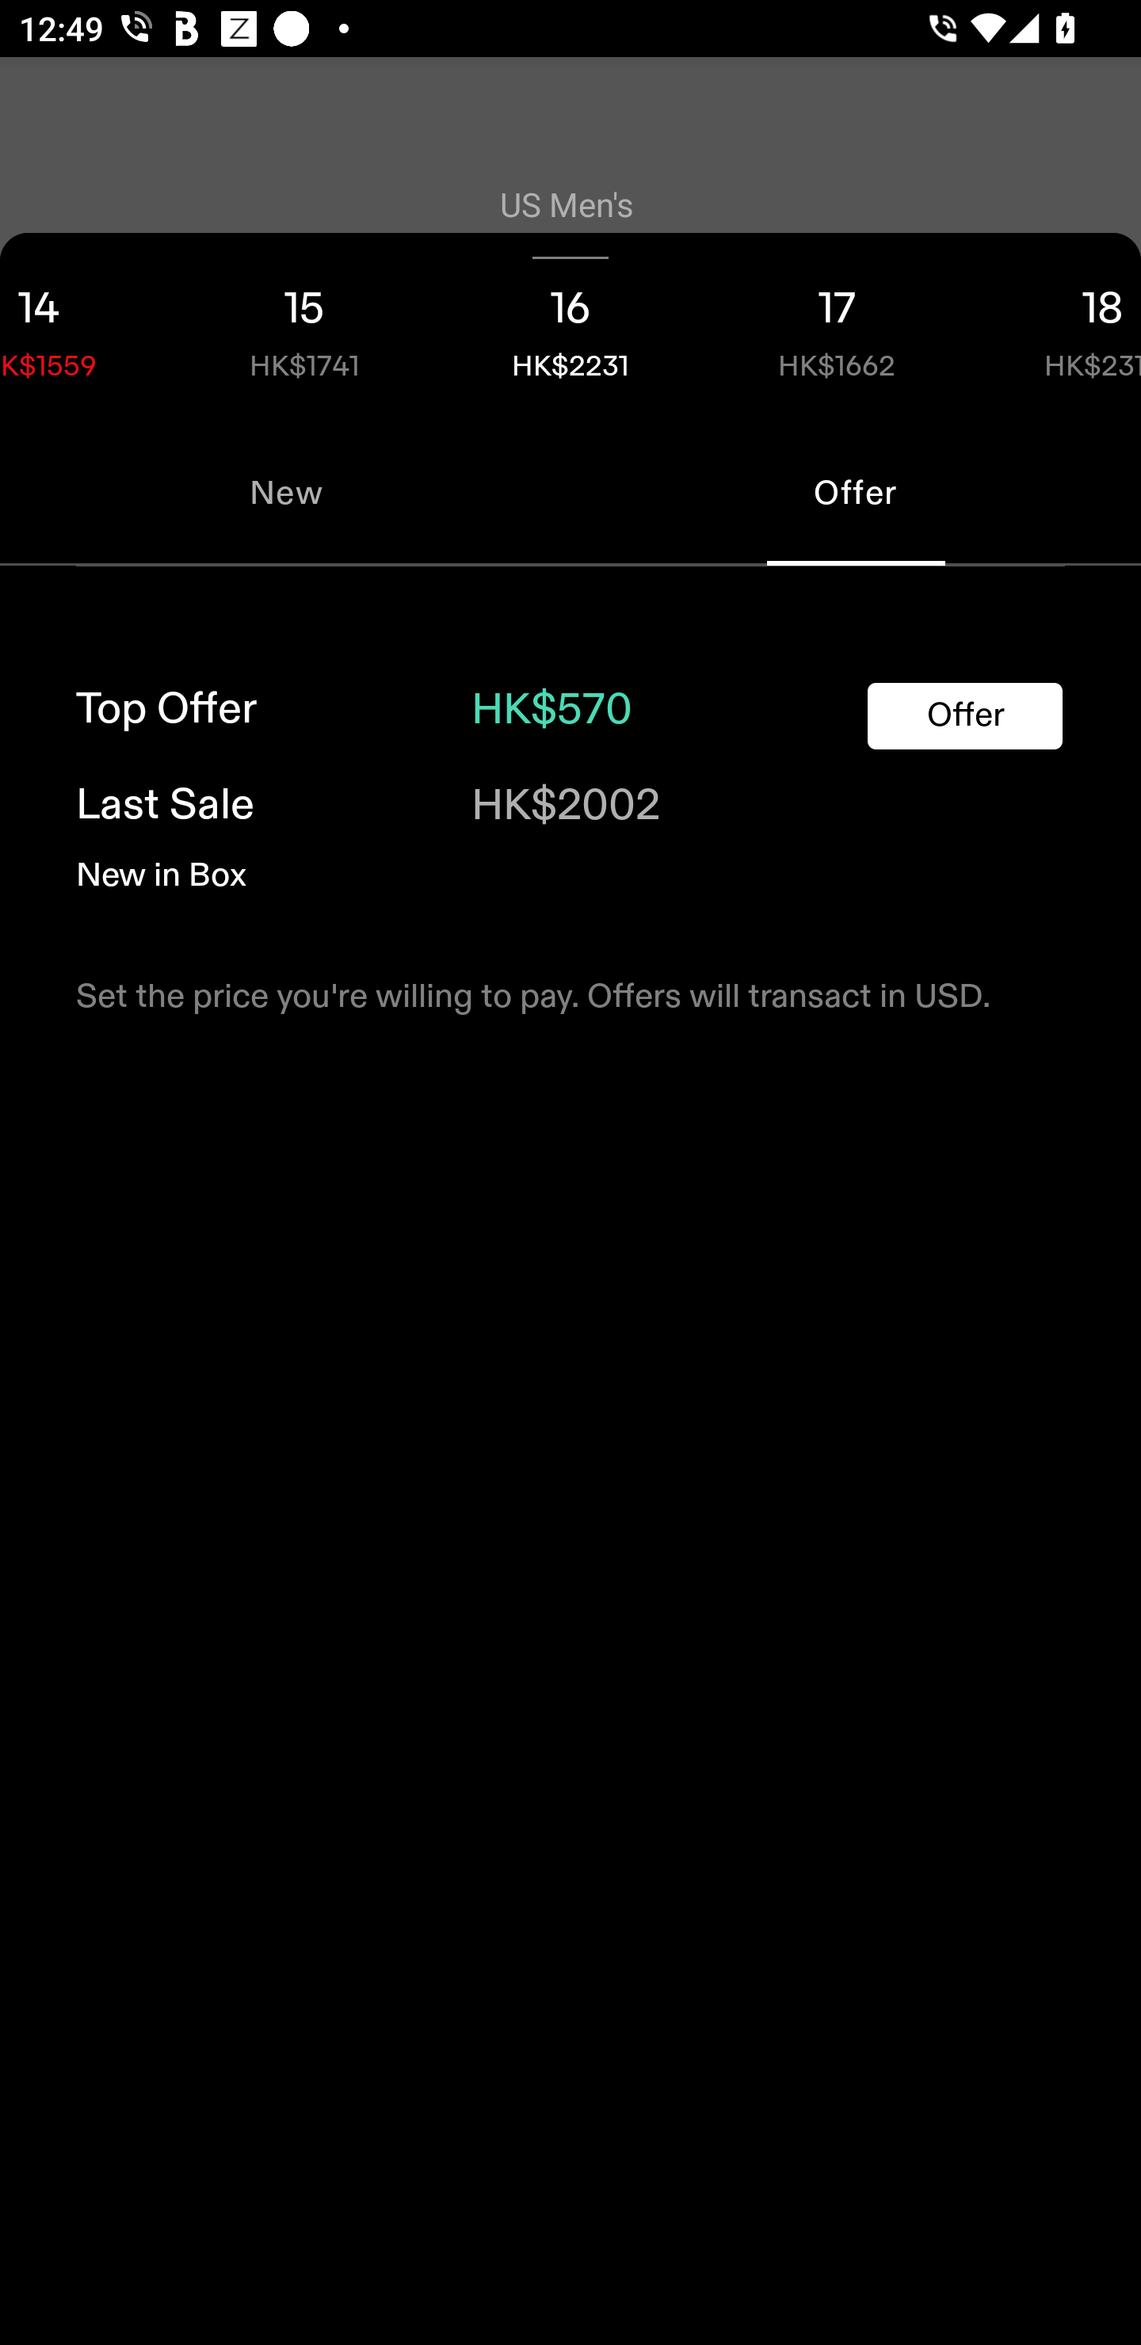 This screenshot has width=1141, height=2345. What do you see at coordinates (1055, 326) in the screenshot?
I see `18 HK$2310` at bounding box center [1055, 326].